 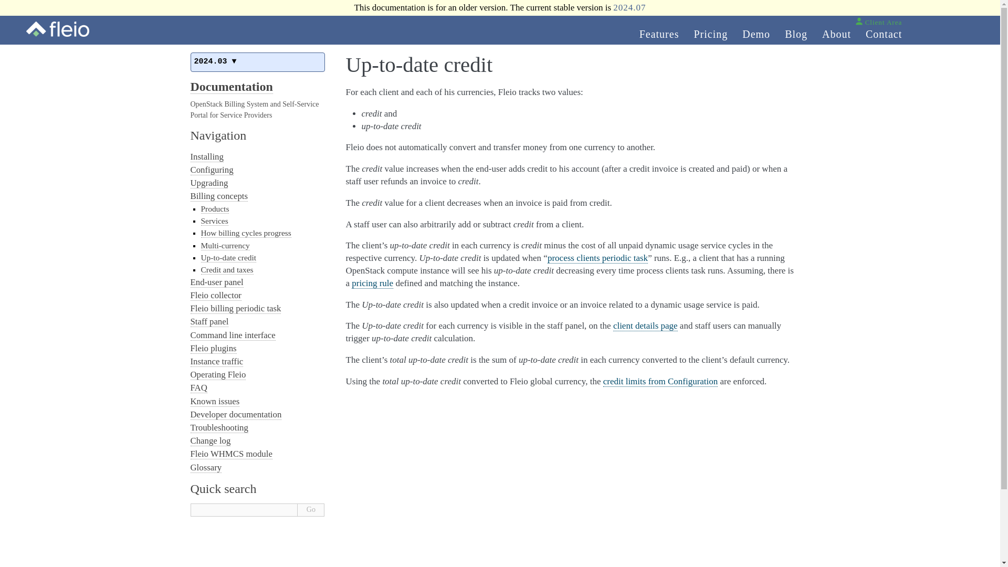 I want to click on Go, so click(x=311, y=510).